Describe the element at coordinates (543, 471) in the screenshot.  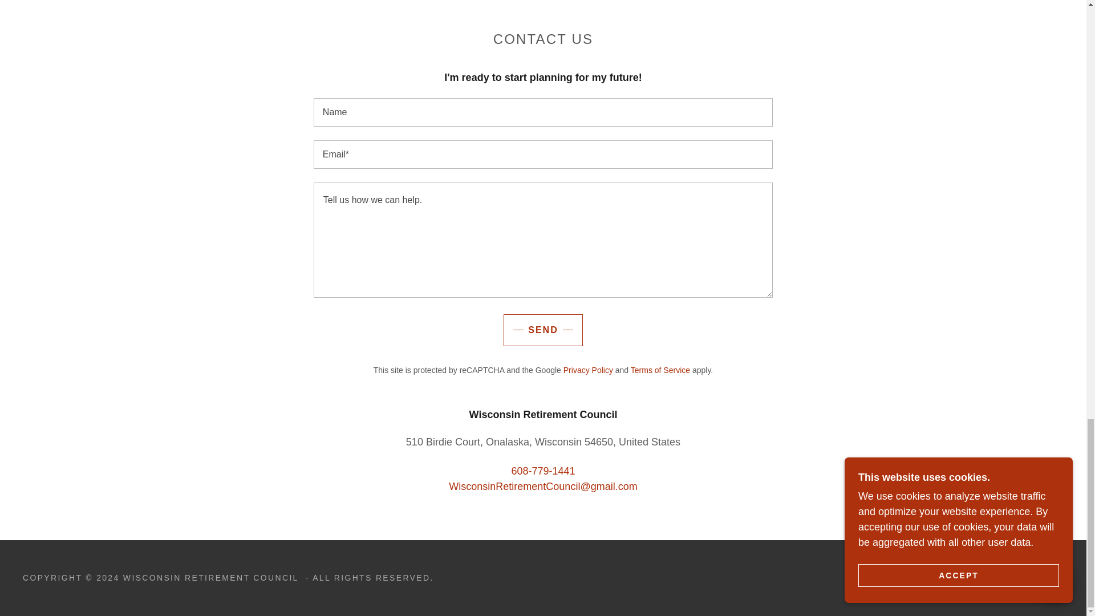
I see `608-779-1441` at that location.